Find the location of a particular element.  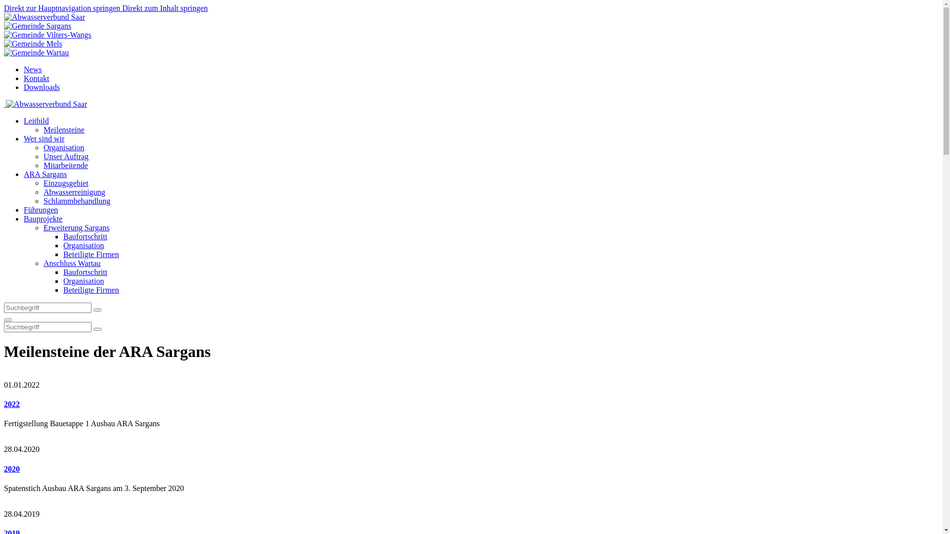

Organisation is located at coordinates (84, 245).